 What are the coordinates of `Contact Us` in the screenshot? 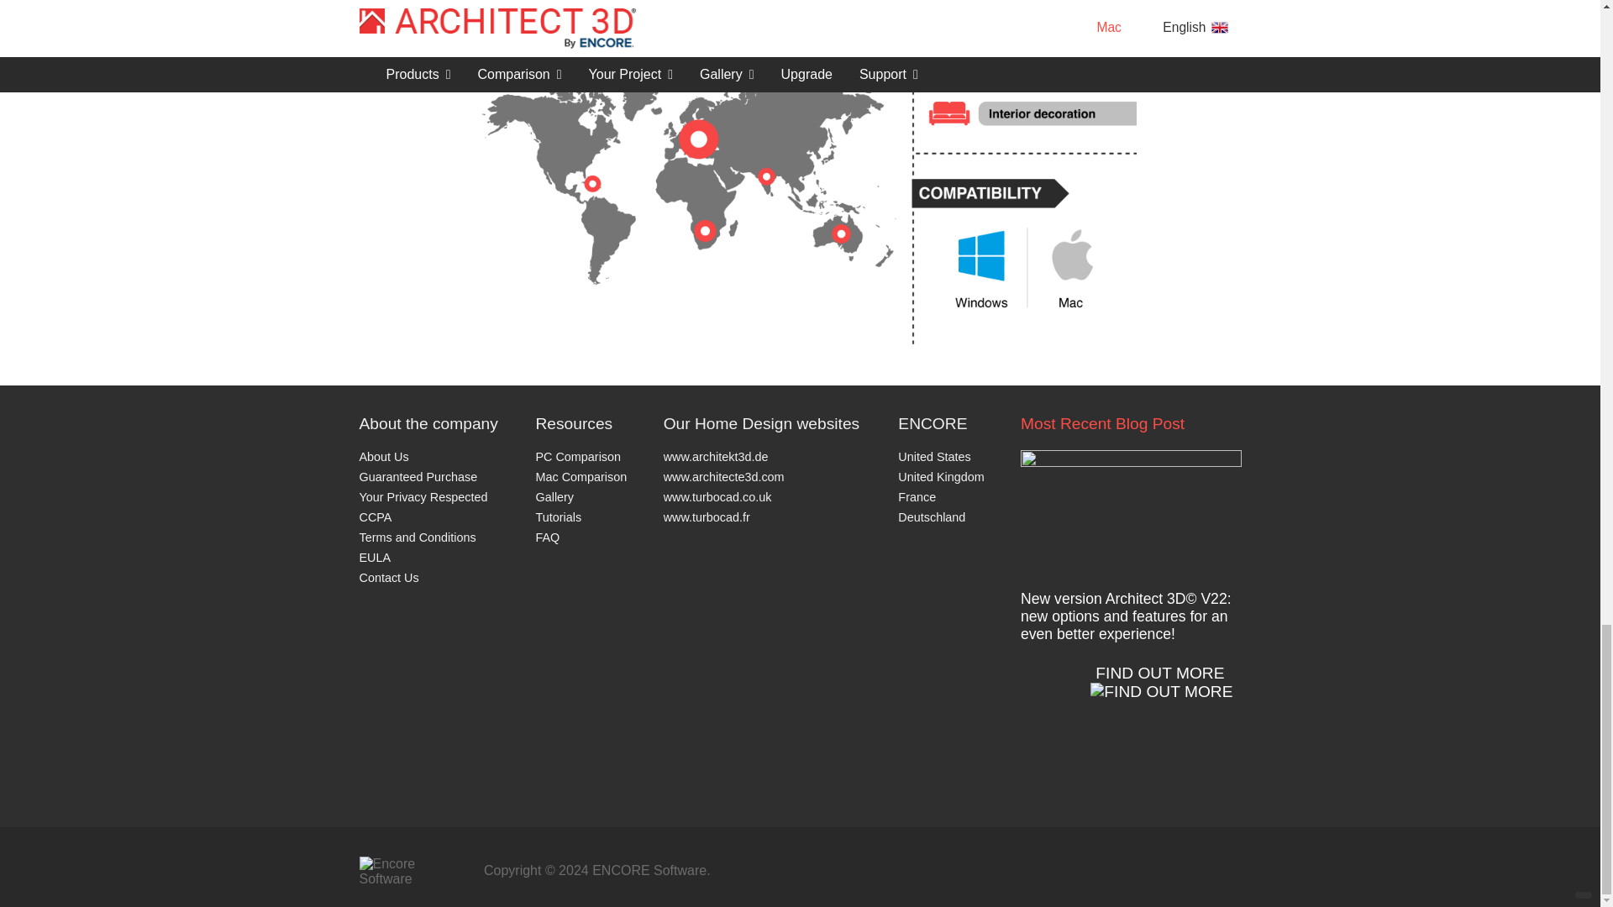 It's located at (390, 578).